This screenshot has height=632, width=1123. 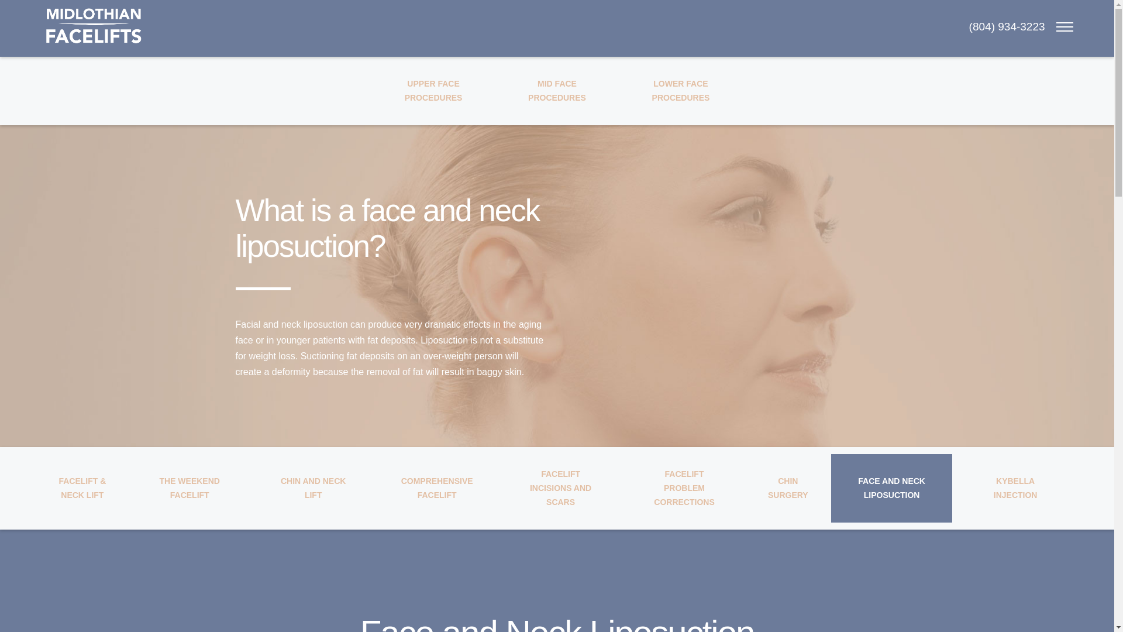 What do you see at coordinates (1015, 488) in the screenshot?
I see `KYBELLA INJECTION` at bounding box center [1015, 488].